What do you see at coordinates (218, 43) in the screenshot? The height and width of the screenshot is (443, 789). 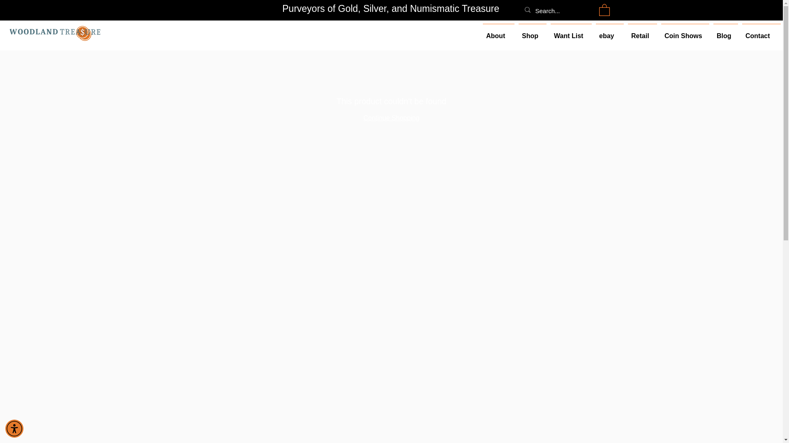 I see `Home` at bounding box center [218, 43].